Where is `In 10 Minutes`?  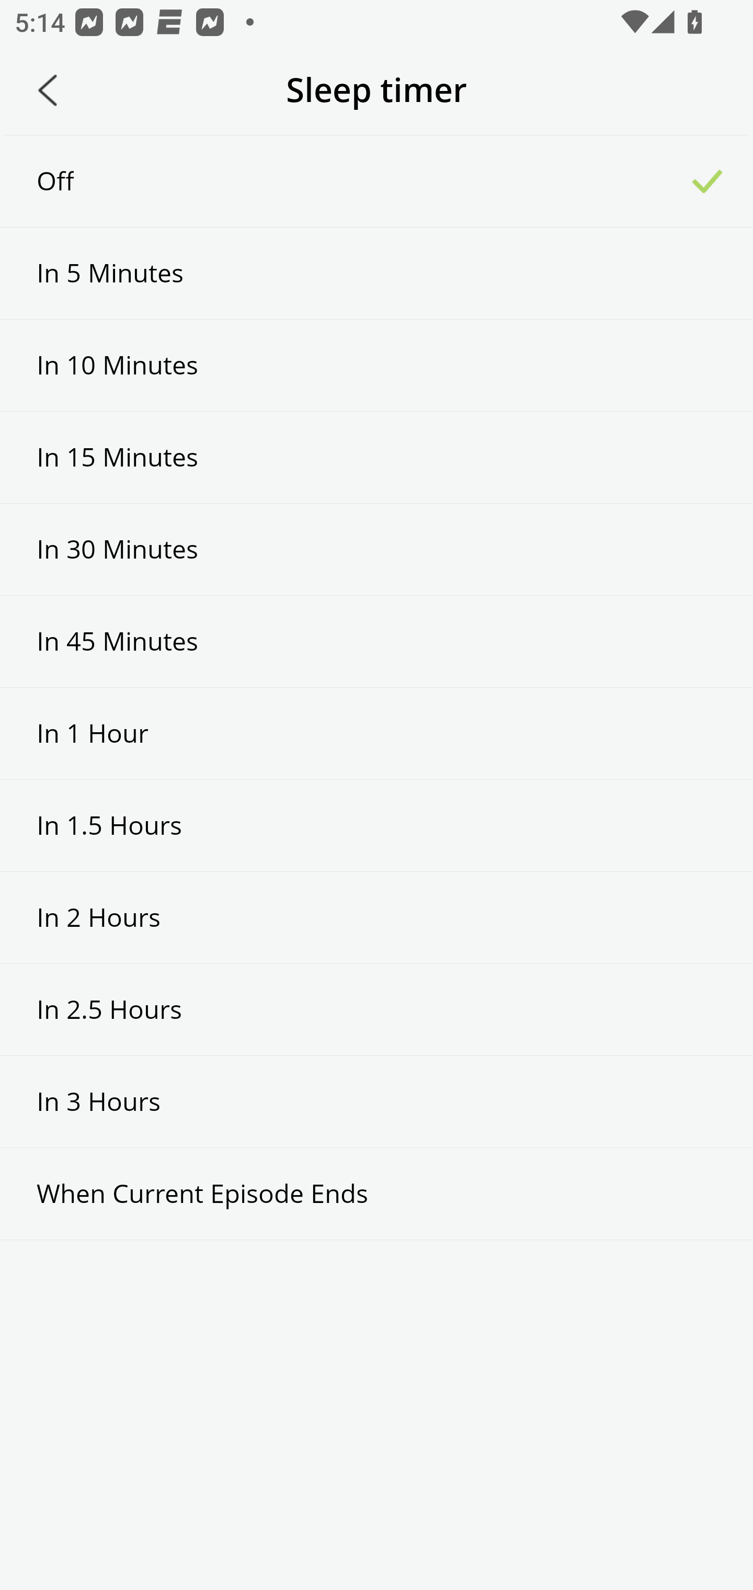 In 10 Minutes is located at coordinates (376, 366).